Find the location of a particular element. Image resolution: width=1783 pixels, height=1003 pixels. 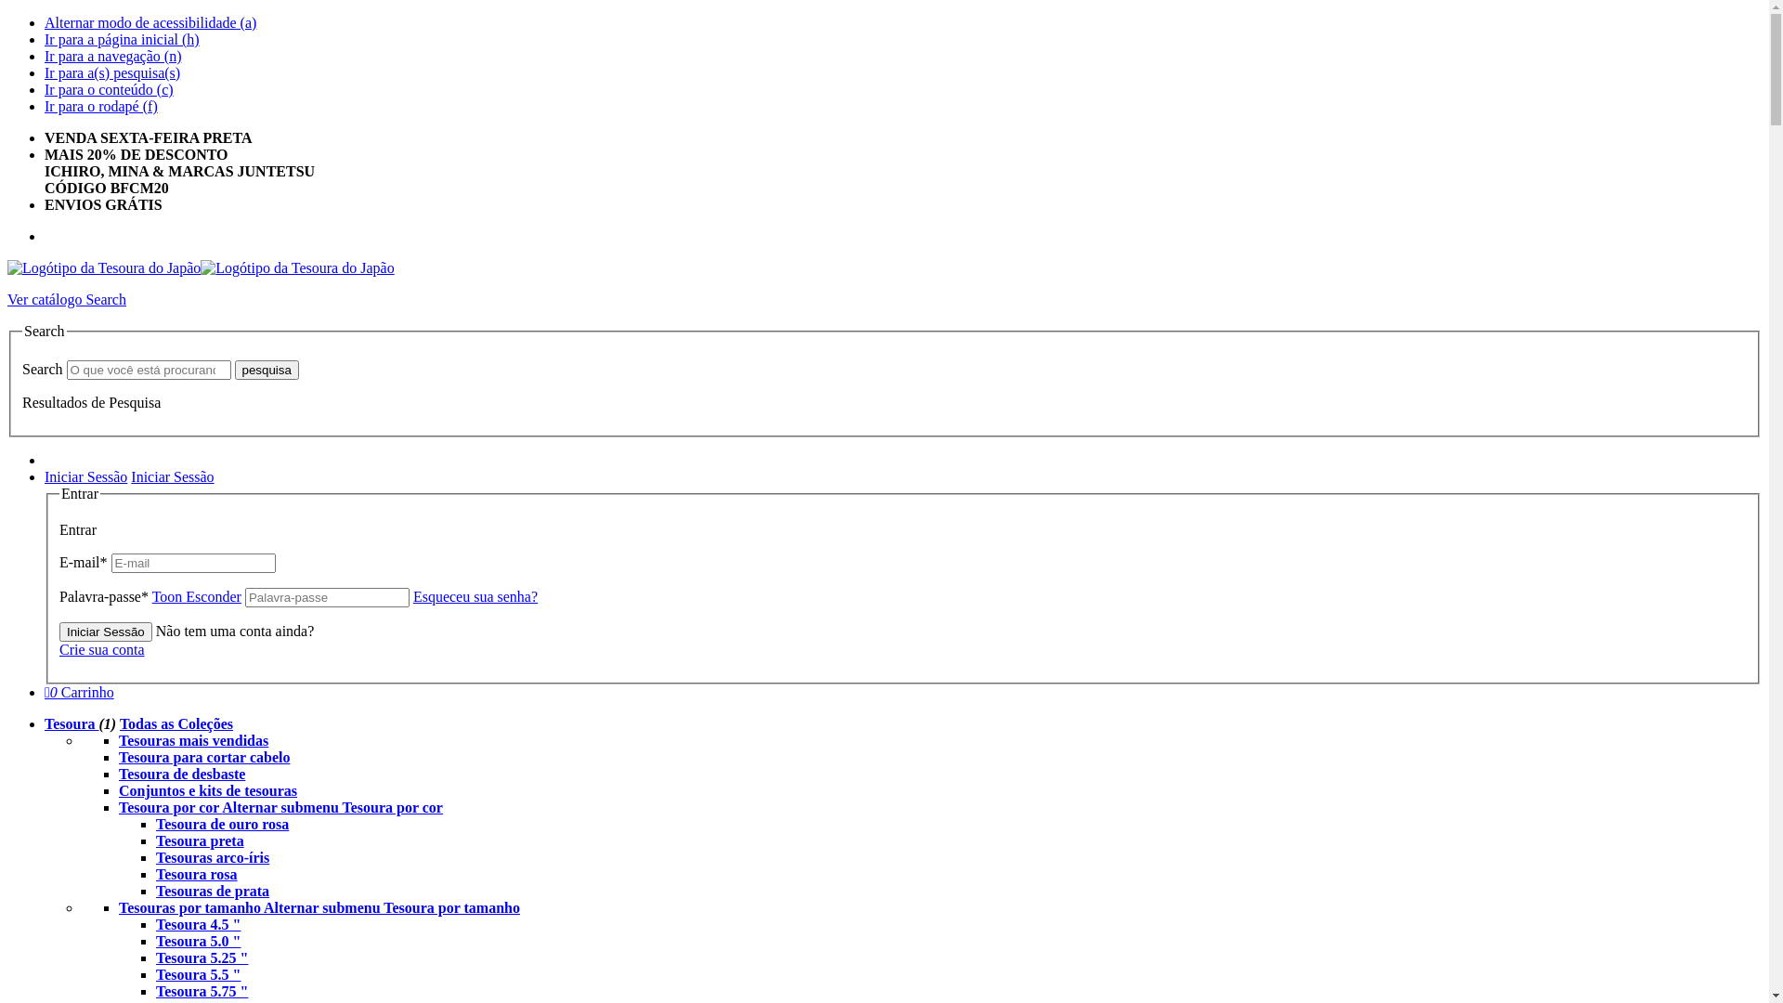

0 Carrinho is located at coordinates (79, 693).